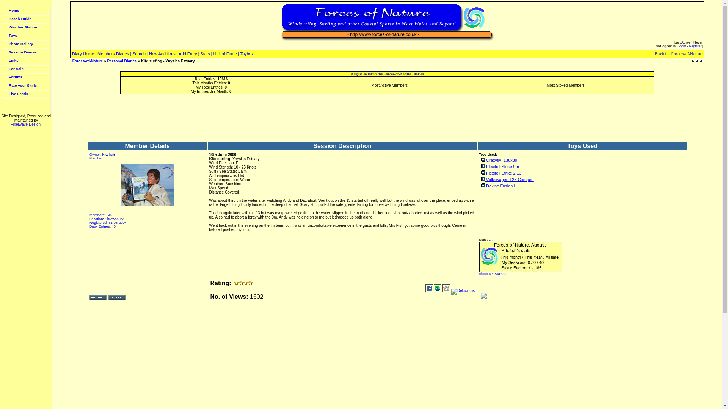 This screenshot has width=728, height=409. What do you see at coordinates (122, 61) in the screenshot?
I see `Personal Diaries` at bounding box center [122, 61].